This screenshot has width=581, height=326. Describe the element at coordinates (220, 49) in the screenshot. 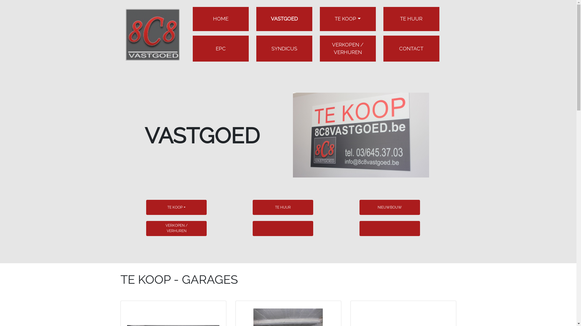

I see `EPC` at that location.